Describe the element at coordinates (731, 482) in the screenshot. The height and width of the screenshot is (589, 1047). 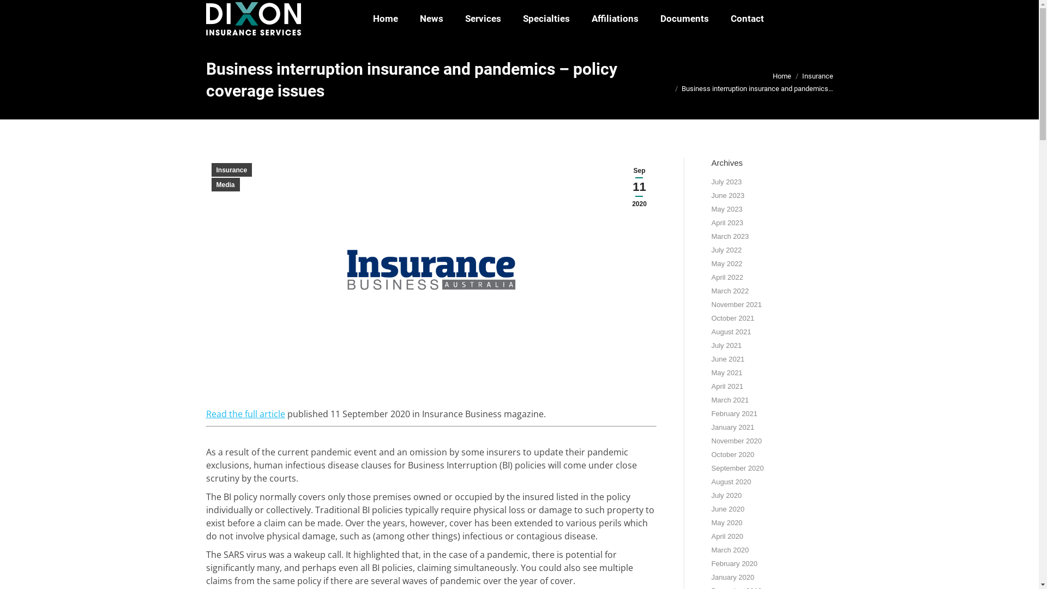
I see `August 2020` at that location.